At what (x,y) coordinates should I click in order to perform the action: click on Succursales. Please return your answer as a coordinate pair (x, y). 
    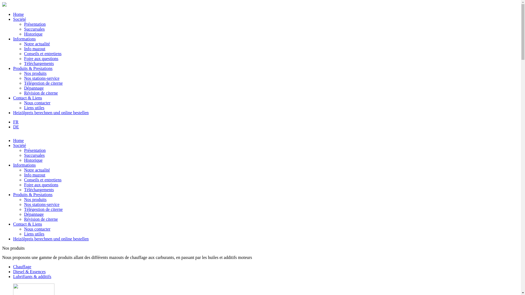
    Looking at the image, I should click on (34, 155).